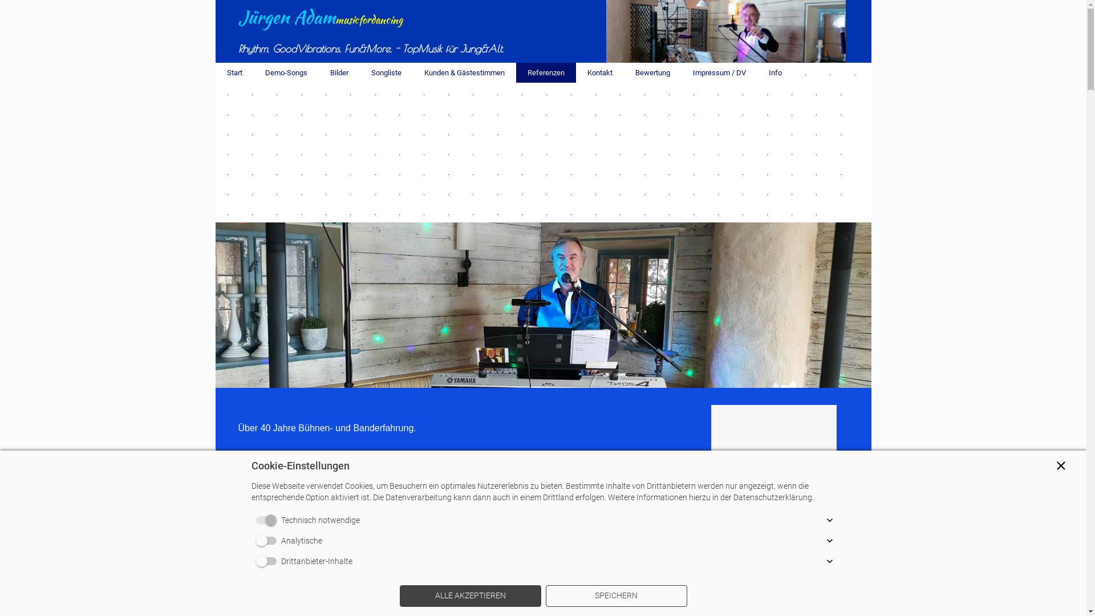 Image resolution: width=1095 pixels, height=616 pixels. What do you see at coordinates (571, 212) in the screenshot?
I see `.` at bounding box center [571, 212].